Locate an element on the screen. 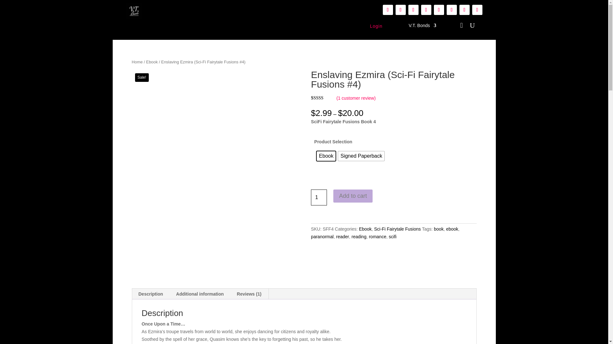 The image size is (613, 344). Add to cart is located at coordinates (353, 196).